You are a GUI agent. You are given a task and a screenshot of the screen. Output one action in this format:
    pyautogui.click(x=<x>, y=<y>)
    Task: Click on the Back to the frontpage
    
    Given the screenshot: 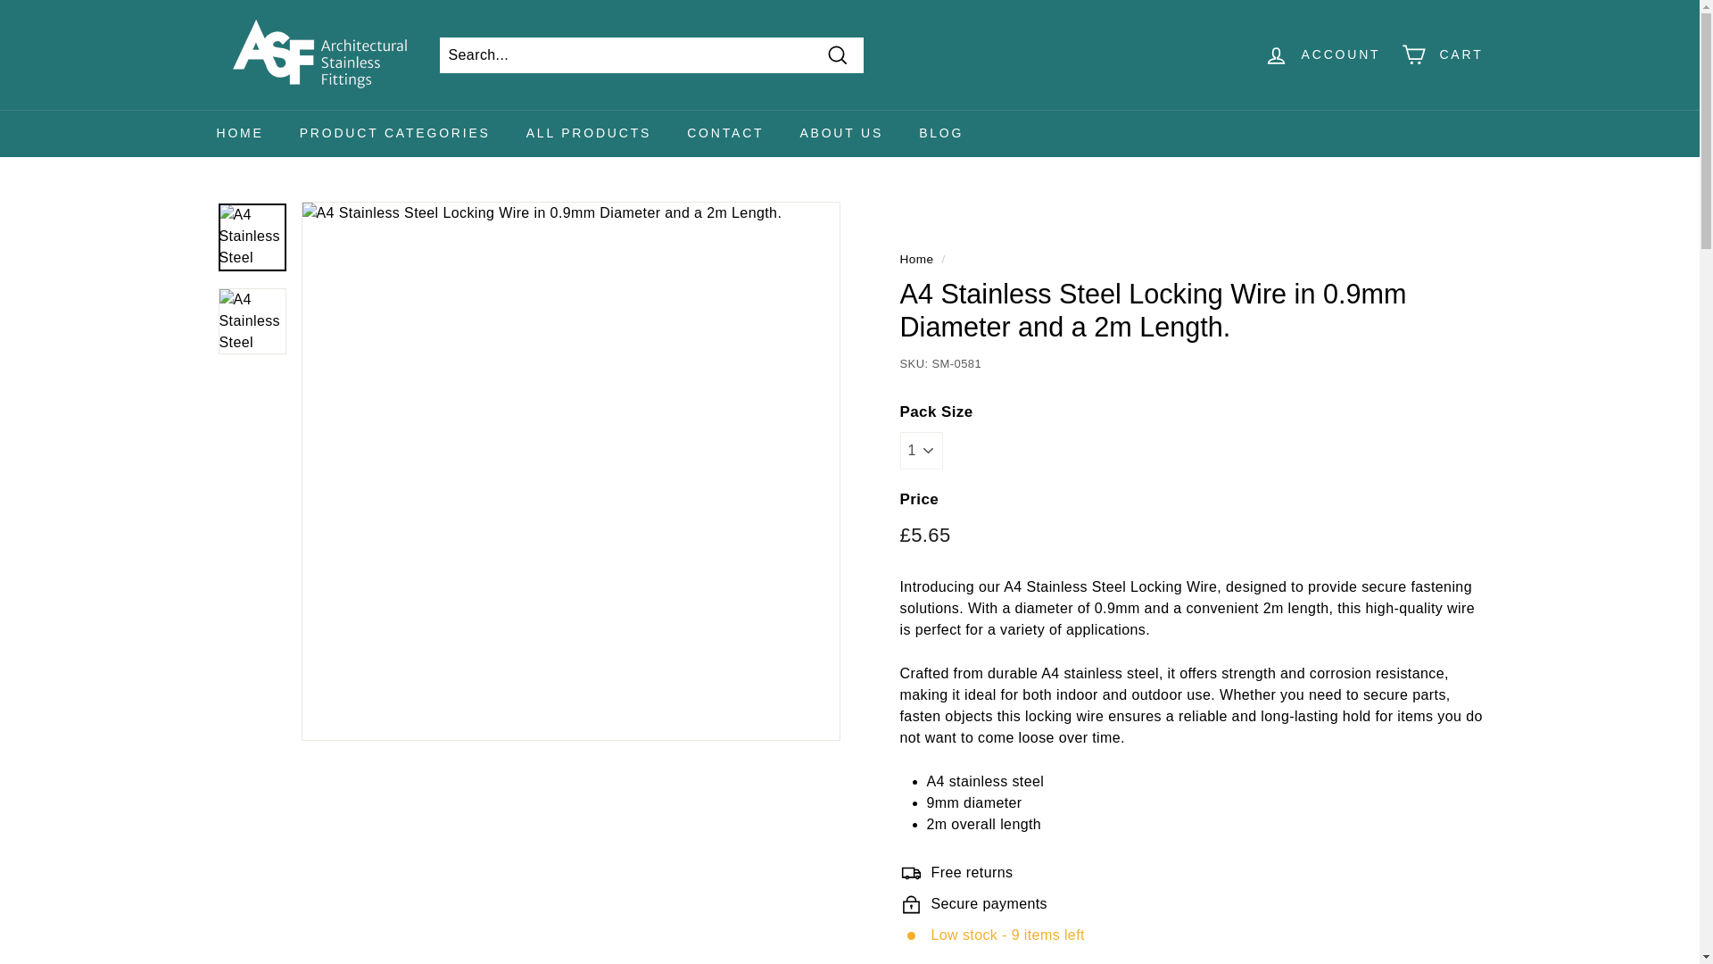 What is the action you would take?
    pyautogui.click(x=916, y=259)
    